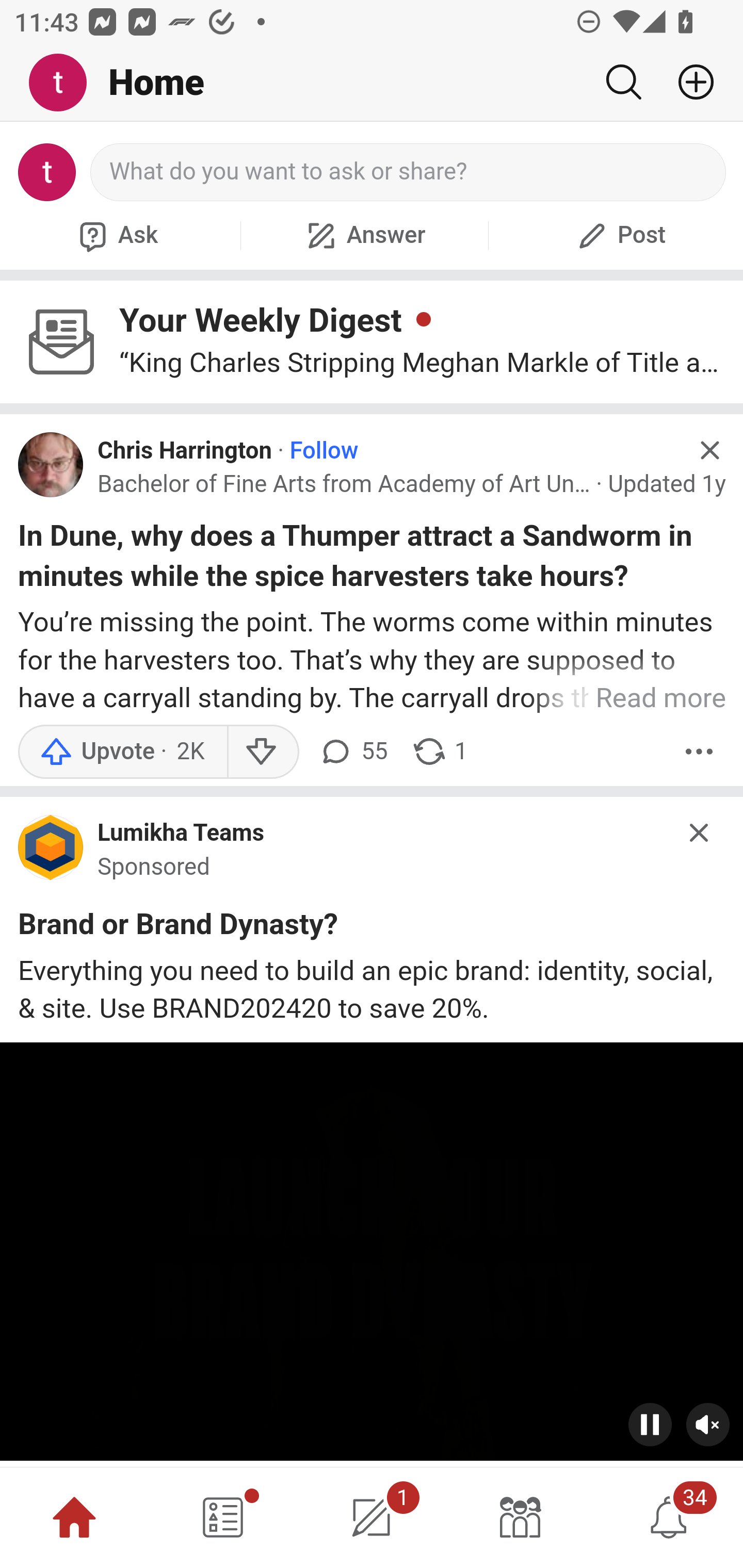 This screenshot has height=1568, width=743. What do you see at coordinates (116, 235) in the screenshot?
I see `Ask` at bounding box center [116, 235].